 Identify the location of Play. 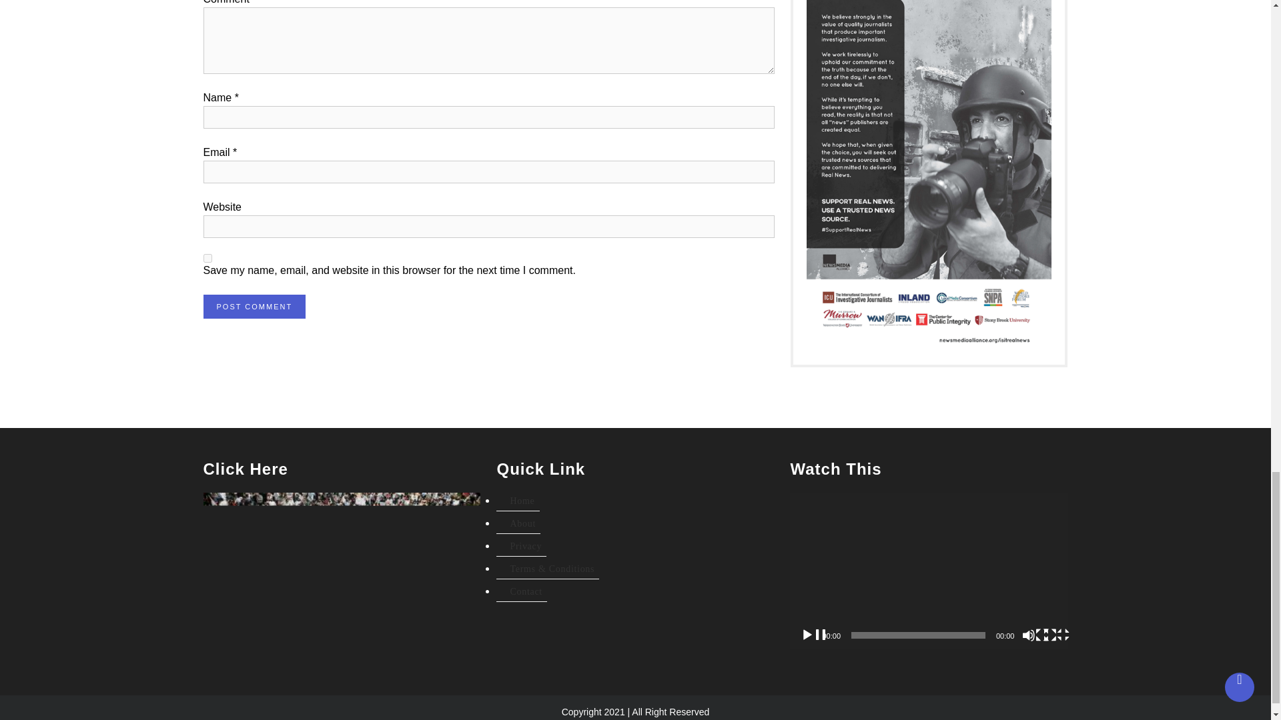
(814, 635).